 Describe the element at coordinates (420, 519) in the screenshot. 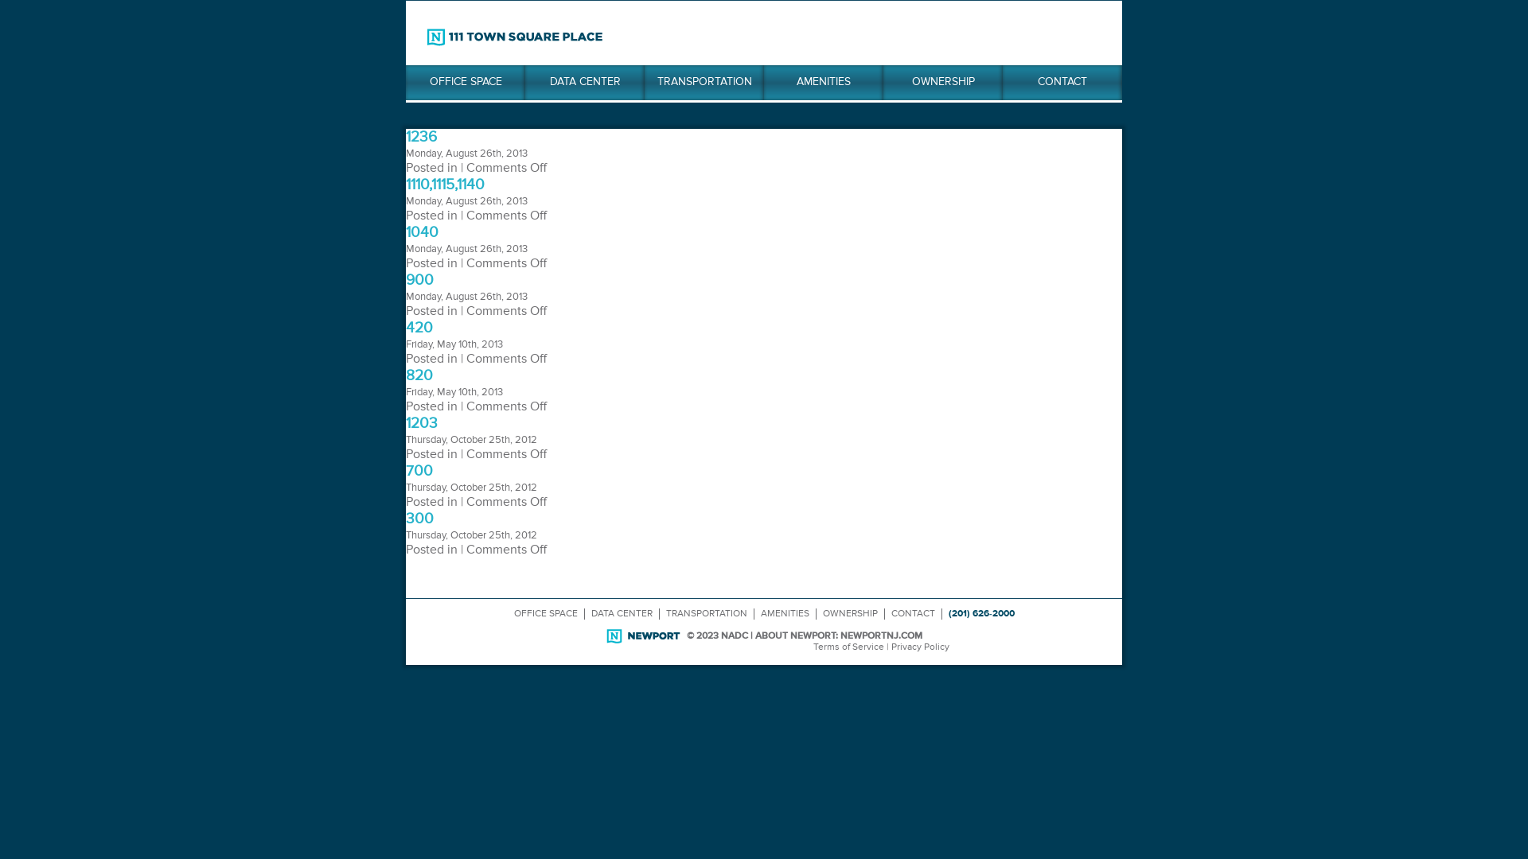

I see `300` at that location.